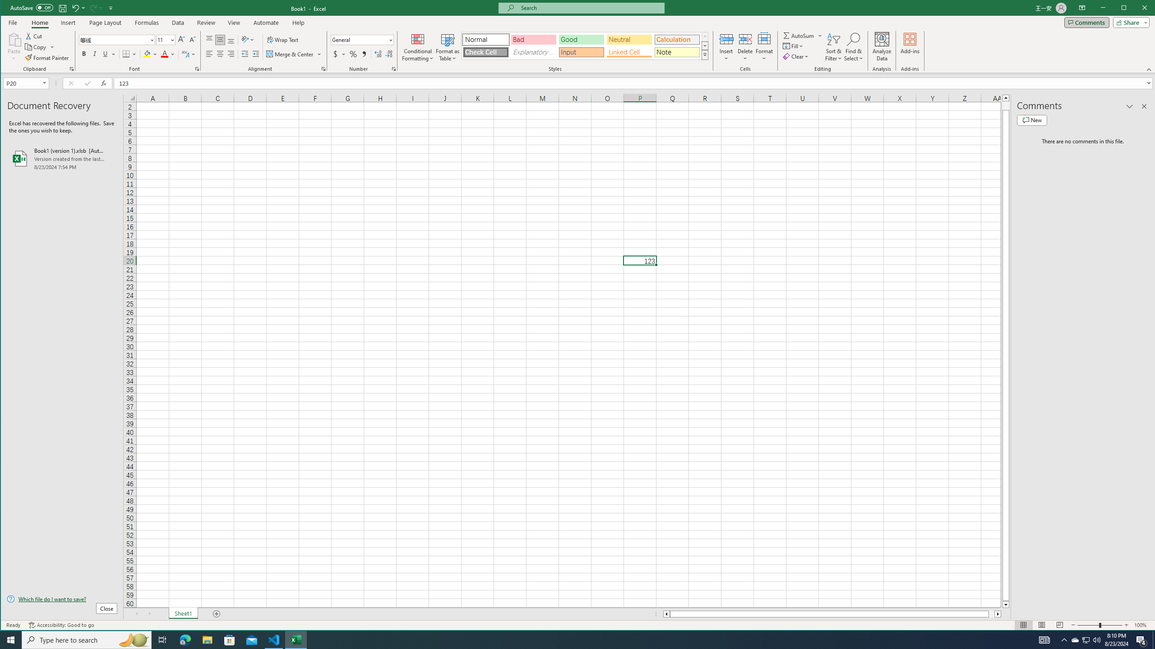 The image size is (1155, 649). I want to click on Merge & Center, so click(291, 54).